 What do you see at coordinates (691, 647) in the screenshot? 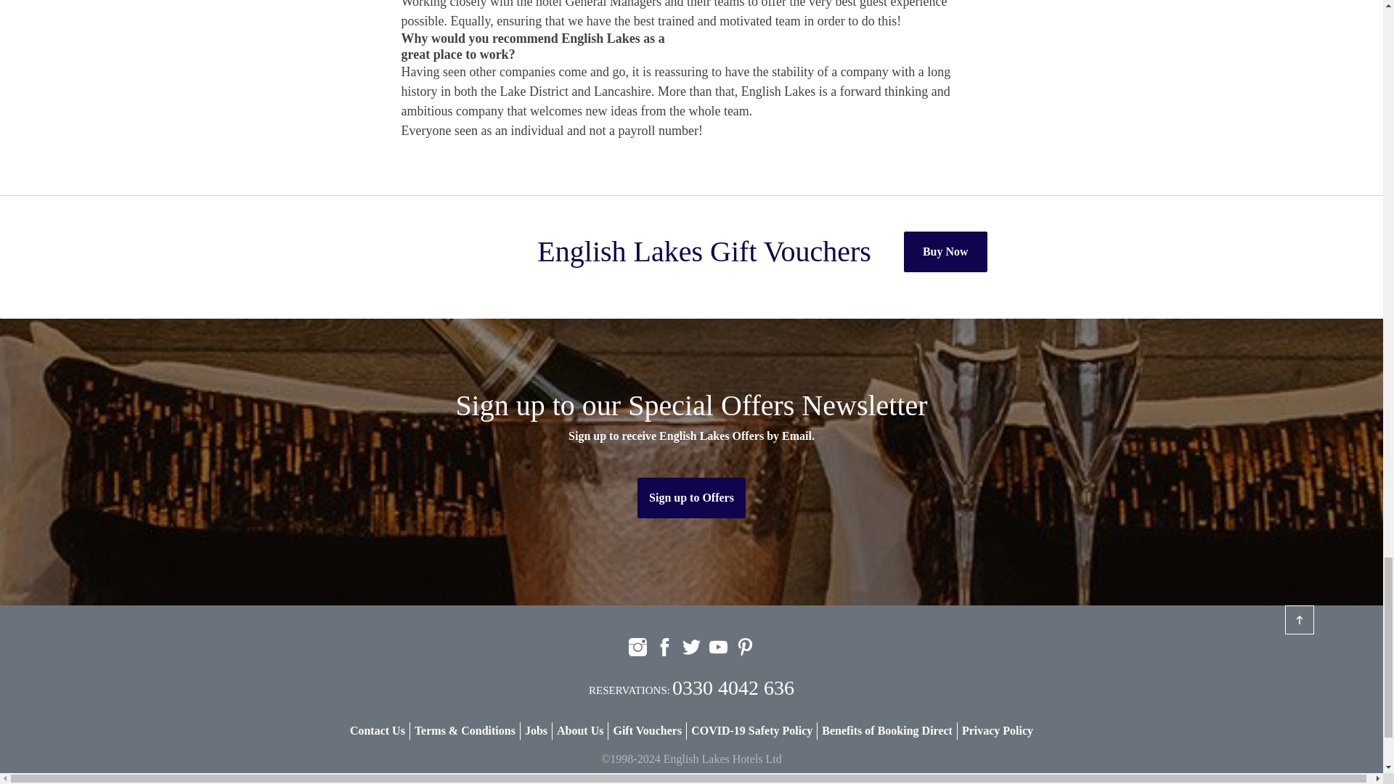
I see `English Lakes twitter Page` at bounding box center [691, 647].